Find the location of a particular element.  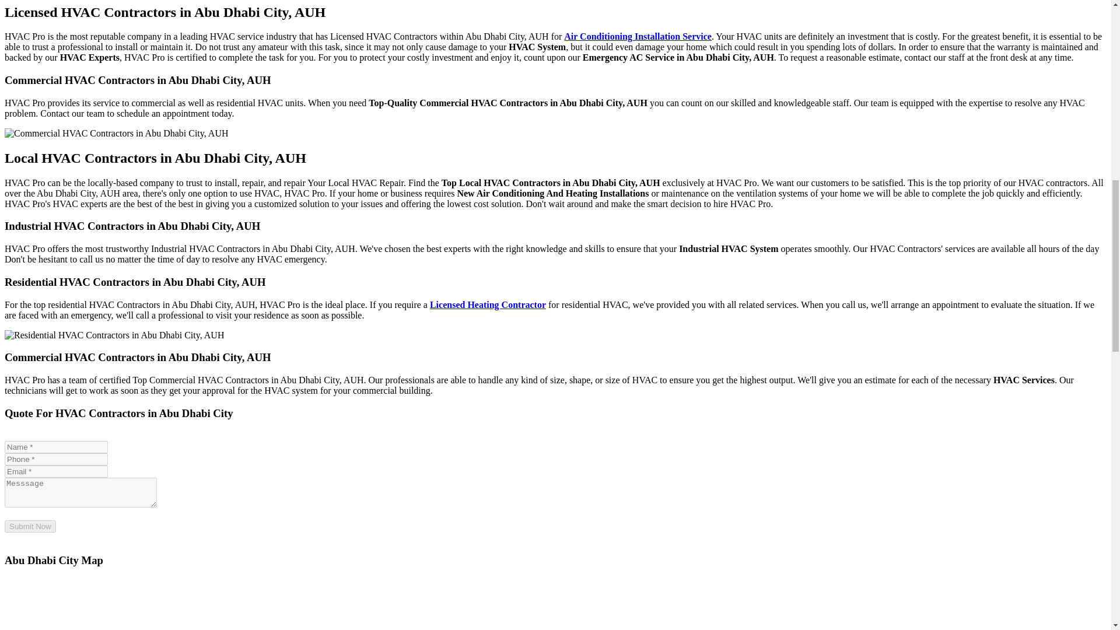

Submit Now is located at coordinates (30, 526).